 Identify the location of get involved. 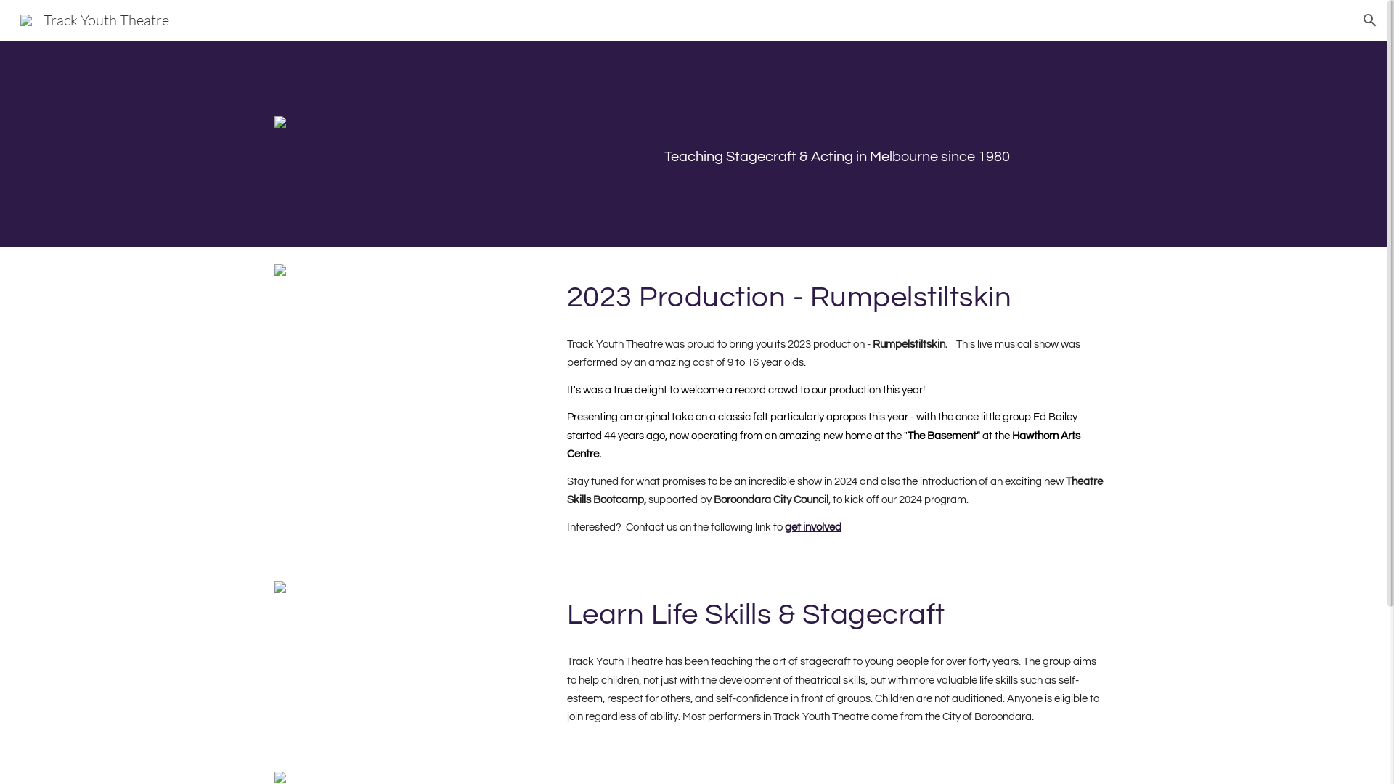
(813, 527).